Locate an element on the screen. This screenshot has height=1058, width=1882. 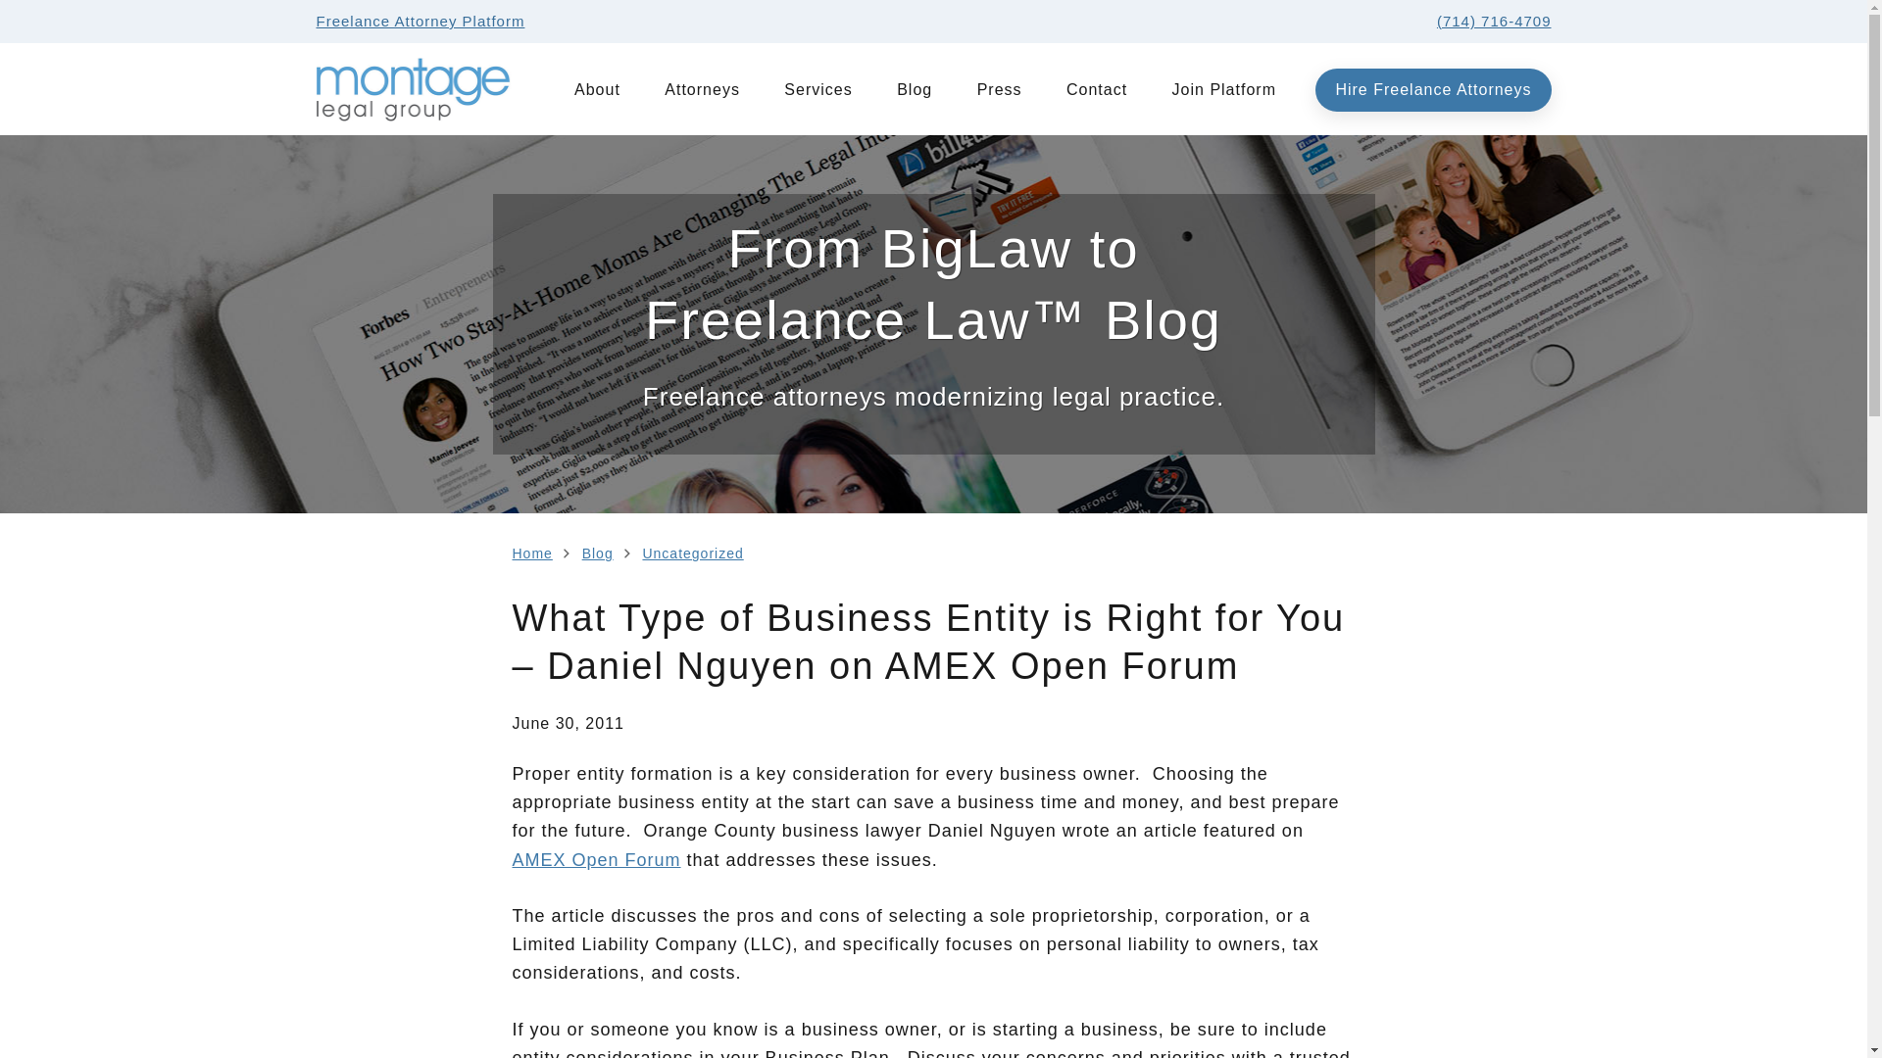
Blog is located at coordinates (914, 89).